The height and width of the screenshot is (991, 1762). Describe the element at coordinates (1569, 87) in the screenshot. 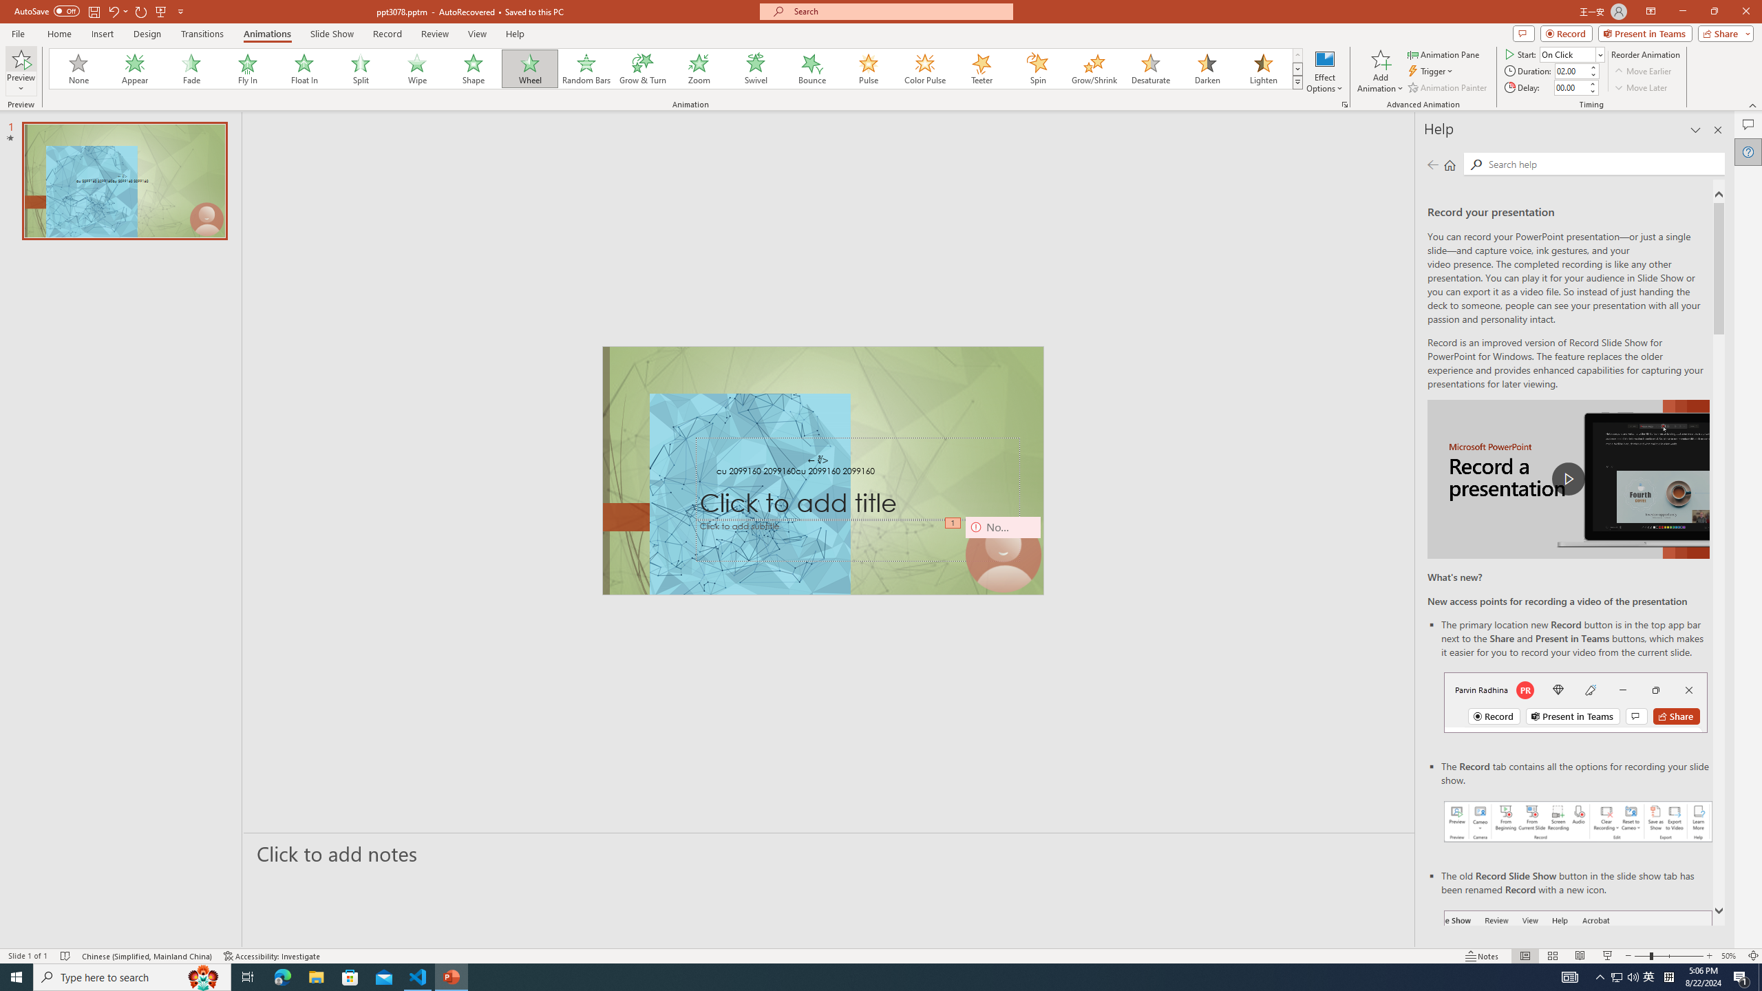

I see `Animation Delay` at that location.